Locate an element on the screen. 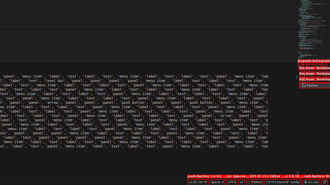 The height and width of the screenshot is (185, 330). 3.9.19 ('osworld': conda), ~/anaconda3/envs/osworld/bin/python is located at coordinates (283, 182).